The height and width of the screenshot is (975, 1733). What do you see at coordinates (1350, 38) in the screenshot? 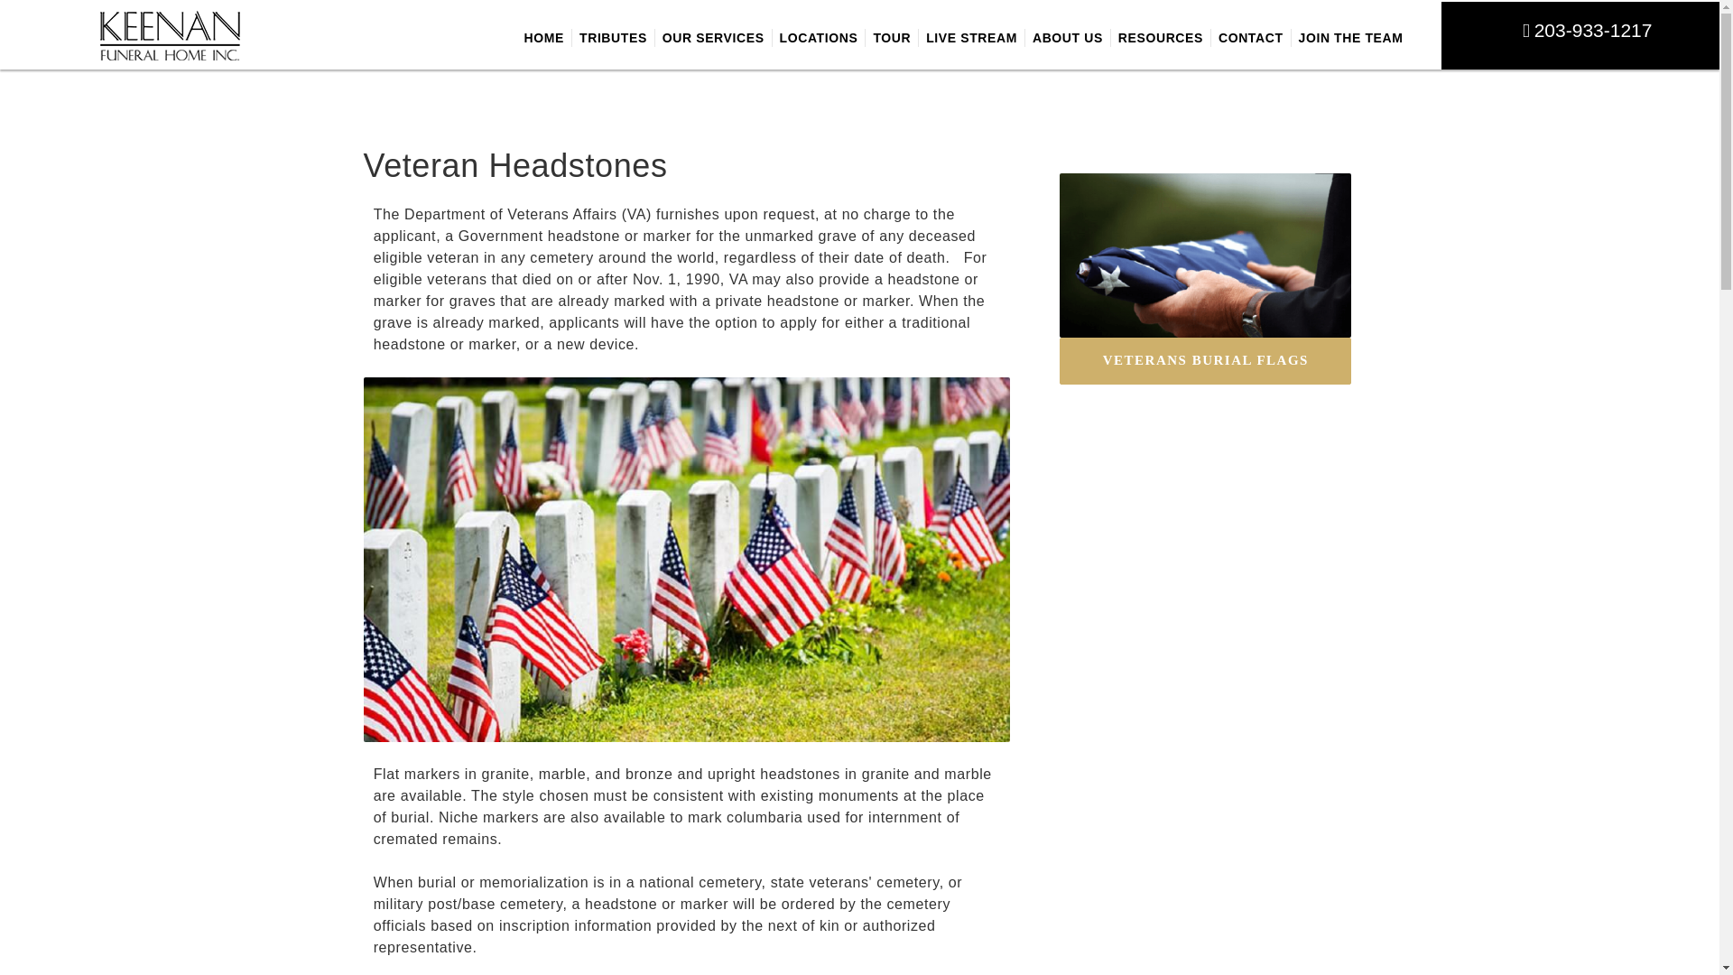
I see `JOIN THE TEAM` at bounding box center [1350, 38].